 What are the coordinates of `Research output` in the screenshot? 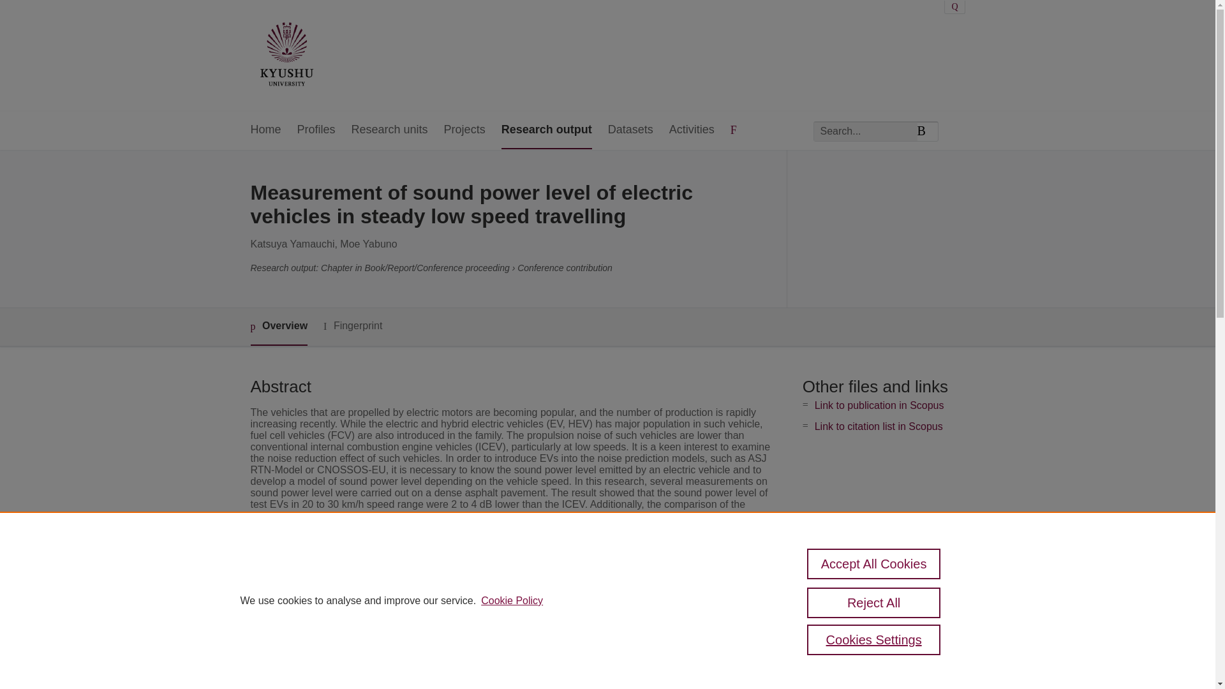 It's located at (546, 130).